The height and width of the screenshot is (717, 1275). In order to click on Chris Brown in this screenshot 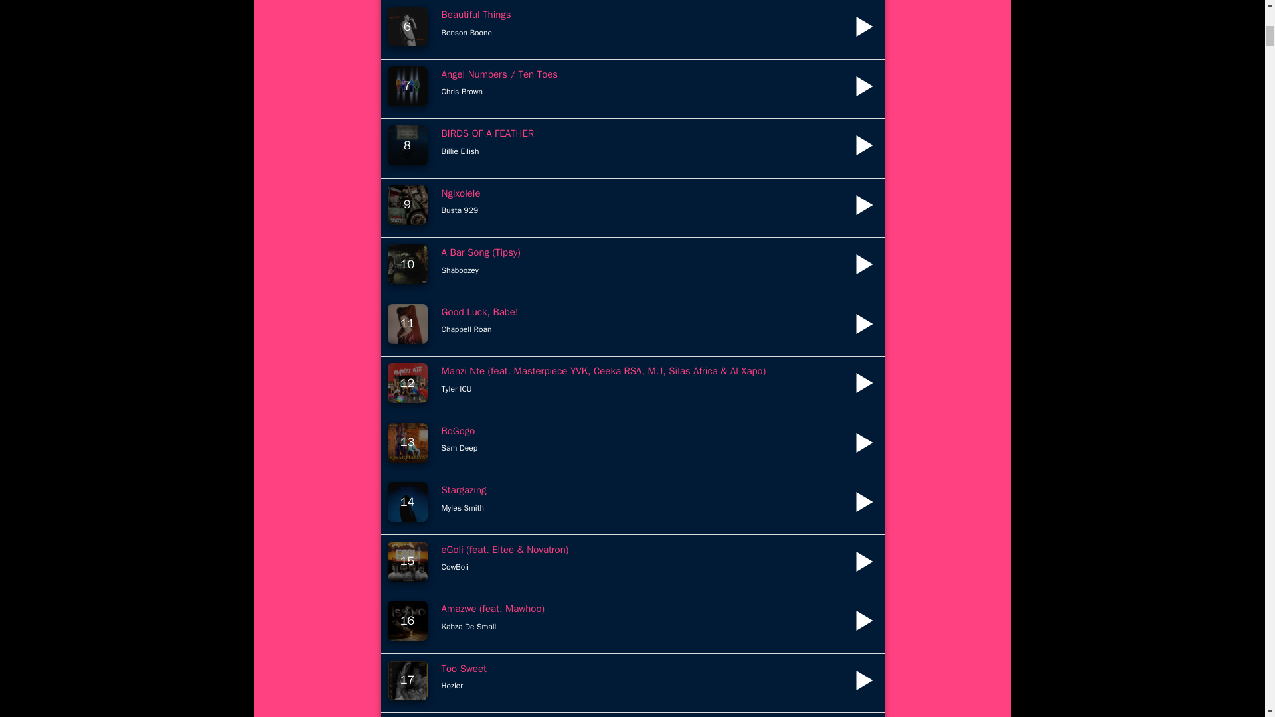, I will do `click(462, 91)`.